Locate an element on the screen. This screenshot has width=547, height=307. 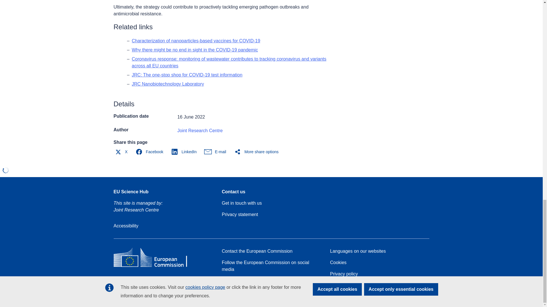
European Commission is located at coordinates (154, 267).